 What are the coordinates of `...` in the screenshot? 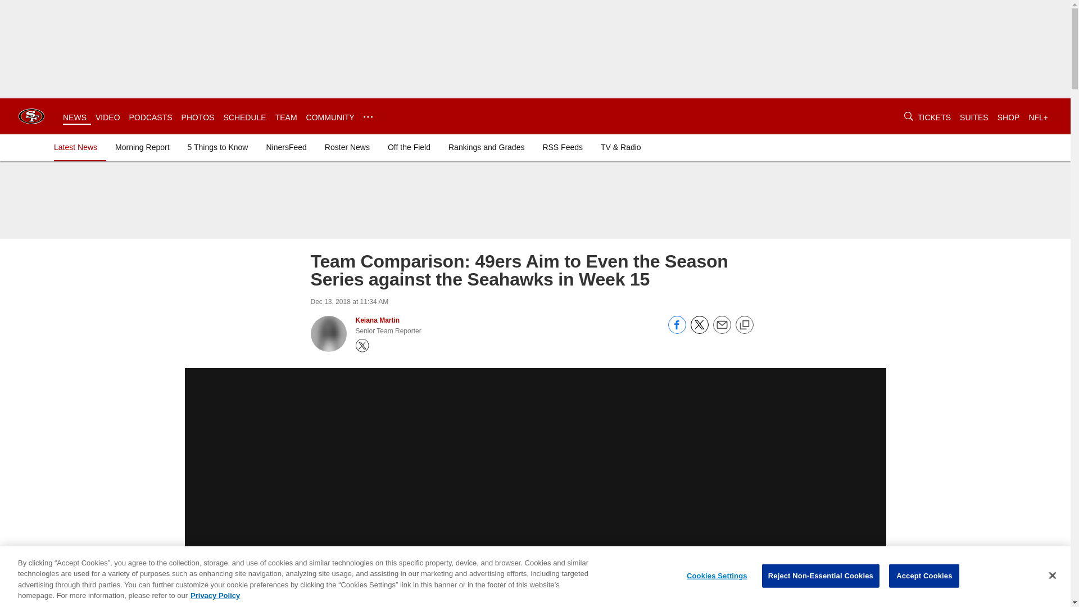 It's located at (368, 117).